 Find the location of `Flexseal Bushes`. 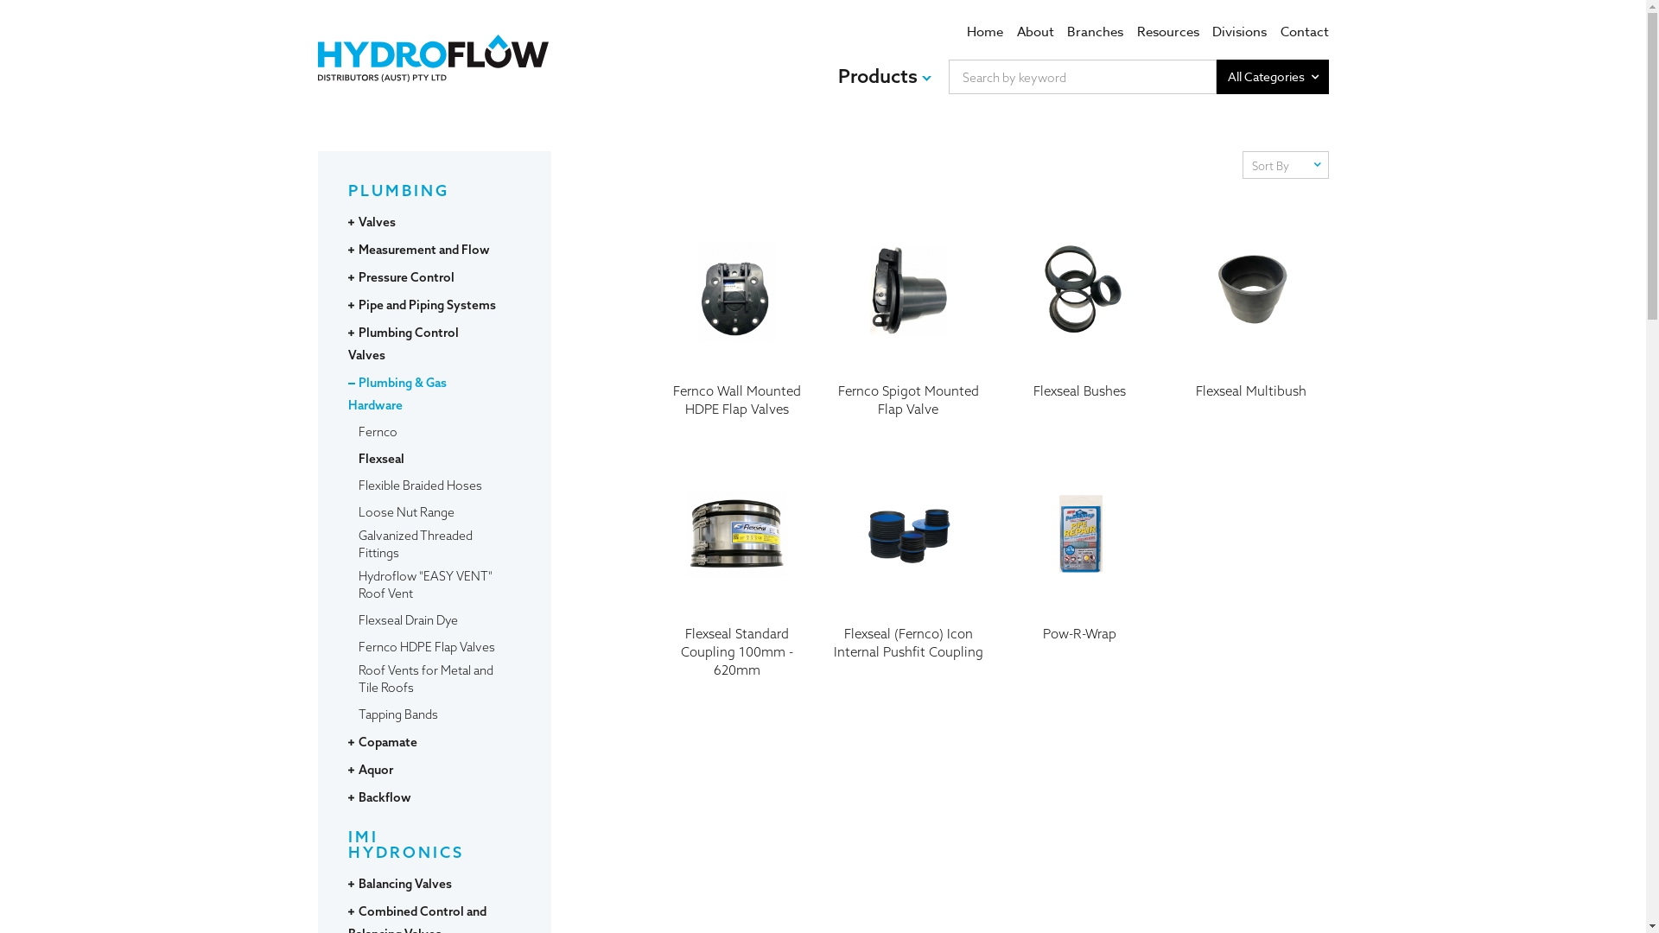

Flexseal Bushes is located at coordinates (1080, 320).